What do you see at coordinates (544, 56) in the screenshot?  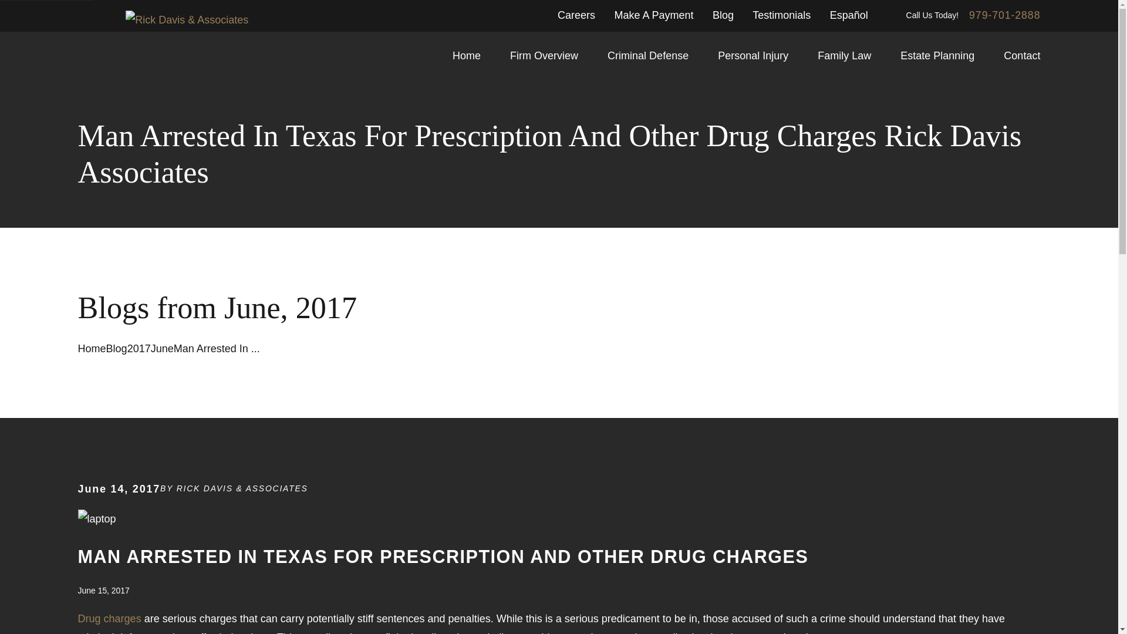 I see `Firm Overview` at bounding box center [544, 56].